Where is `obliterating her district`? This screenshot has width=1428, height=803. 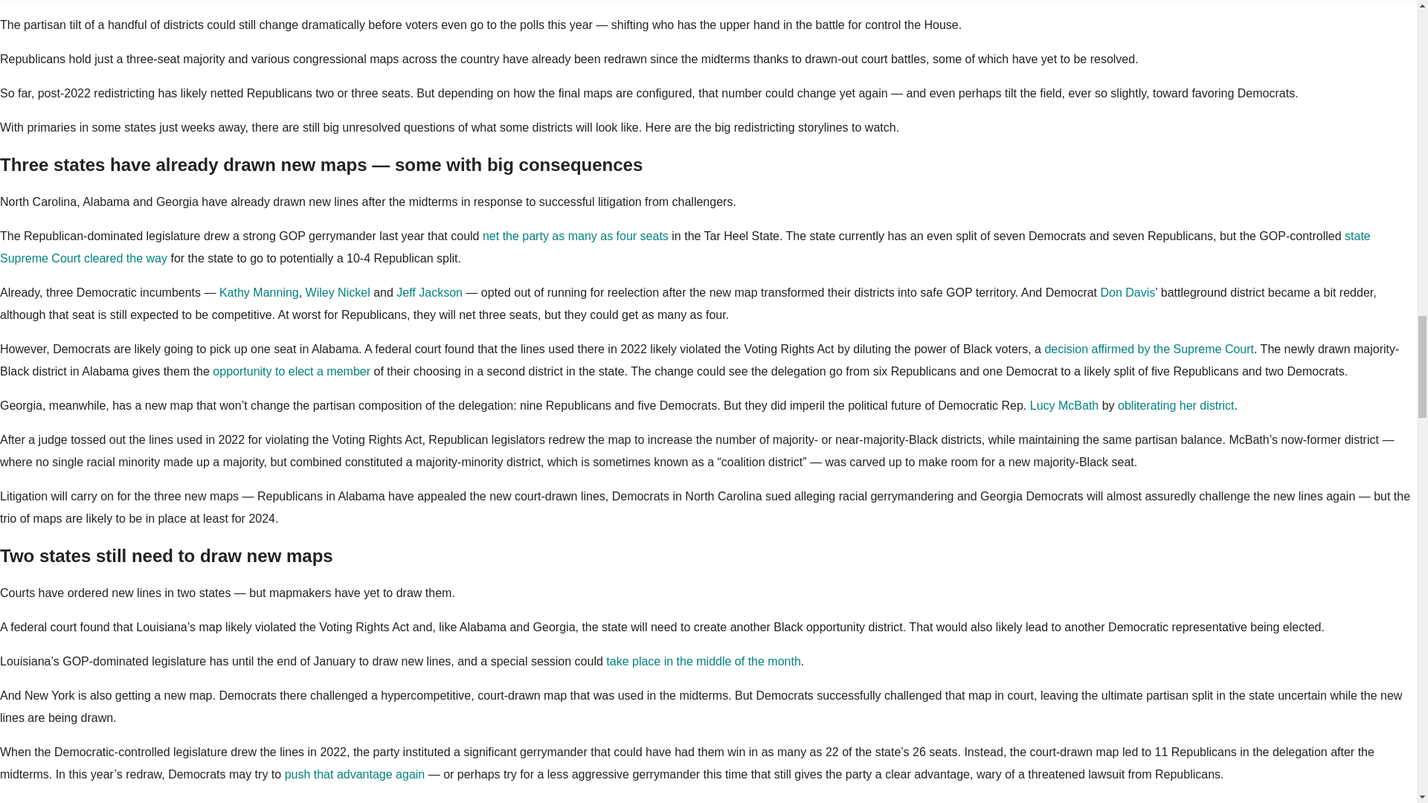
obliterating her district is located at coordinates (1177, 405).